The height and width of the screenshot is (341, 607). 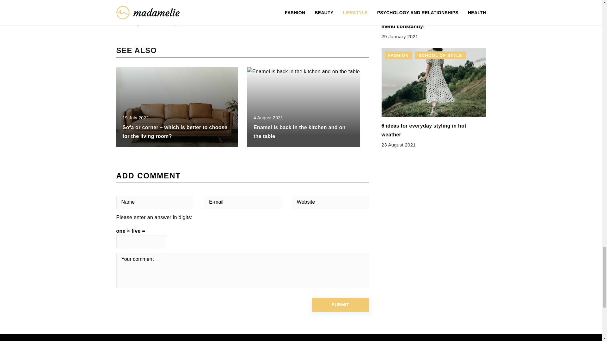 What do you see at coordinates (299, 132) in the screenshot?
I see `Enamel is back in the kitchen and on the table` at bounding box center [299, 132].